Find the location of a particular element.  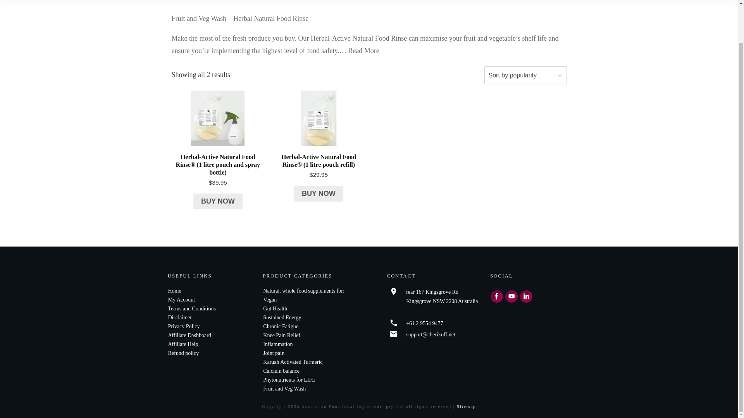

My Account is located at coordinates (181, 300).